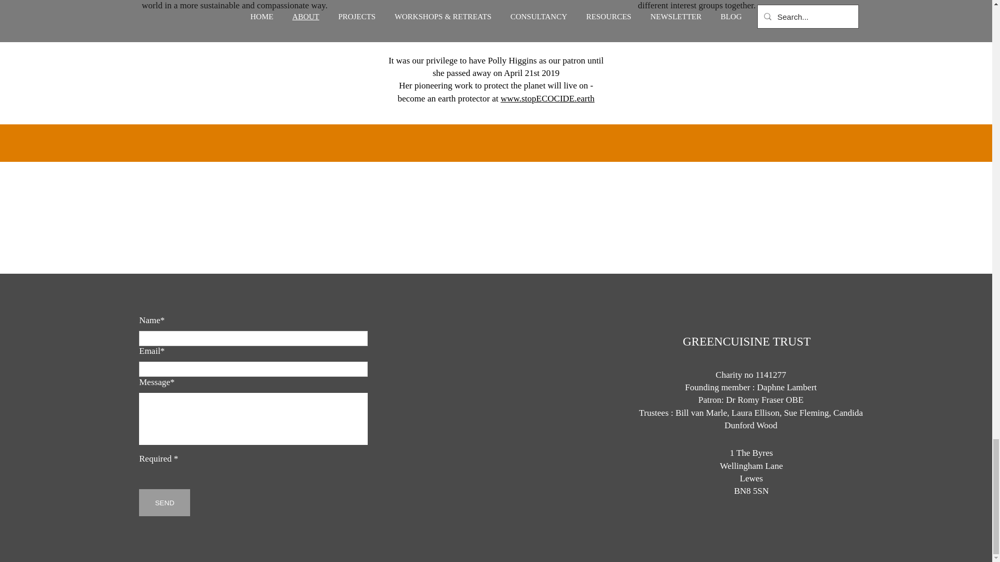 The height and width of the screenshot is (562, 1000). I want to click on www.stopECOCIDE.earth, so click(547, 98).